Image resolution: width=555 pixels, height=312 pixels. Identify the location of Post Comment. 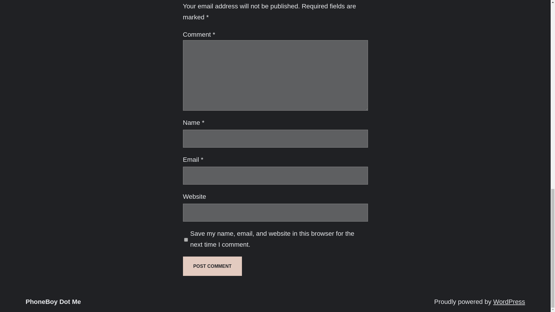
(212, 266).